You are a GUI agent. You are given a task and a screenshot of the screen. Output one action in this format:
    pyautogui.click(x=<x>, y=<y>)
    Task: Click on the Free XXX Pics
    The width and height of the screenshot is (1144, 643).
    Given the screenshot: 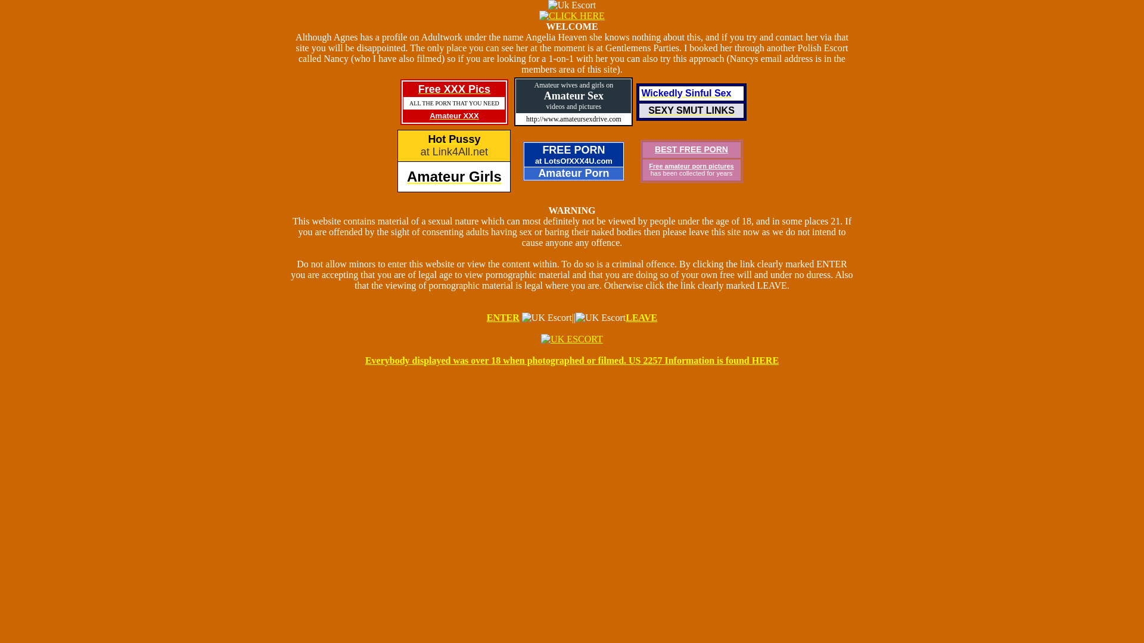 What is the action you would take?
    pyautogui.click(x=454, y=89)
    